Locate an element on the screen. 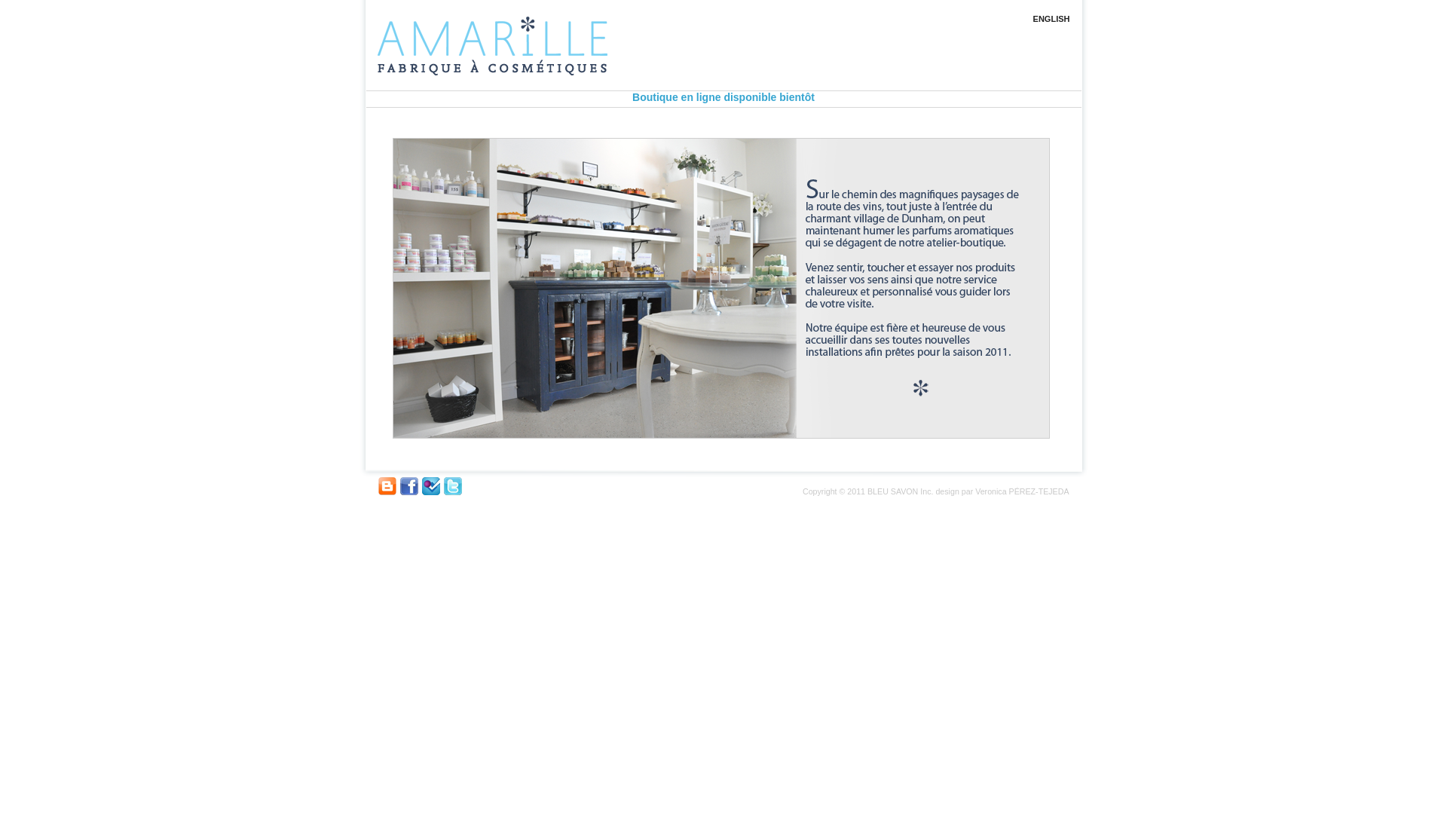 This screenshot has height=814, width=1447. Facebook is located at coordinates (408, 486).